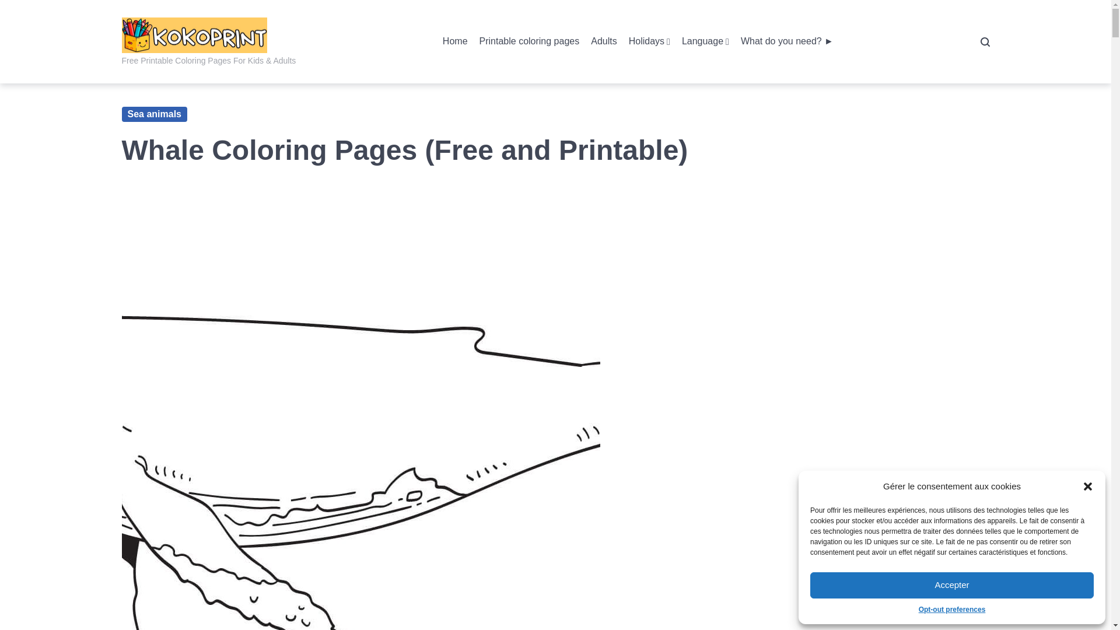  Describe the element at coordinates (705, 42) in the screenshot. I see `Language` at that location.